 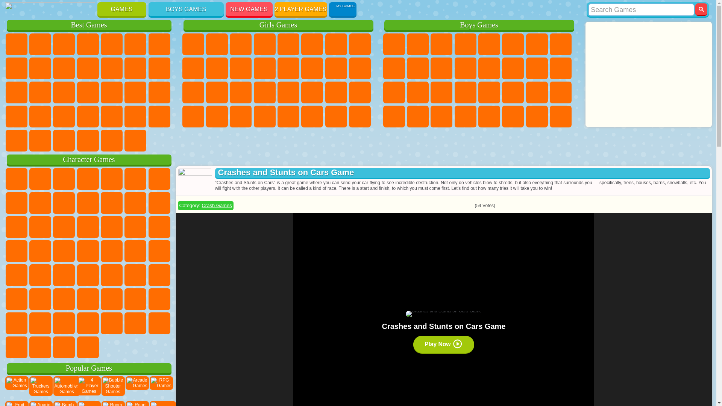 I want to click on GAMES, so click(x=121, y=9).